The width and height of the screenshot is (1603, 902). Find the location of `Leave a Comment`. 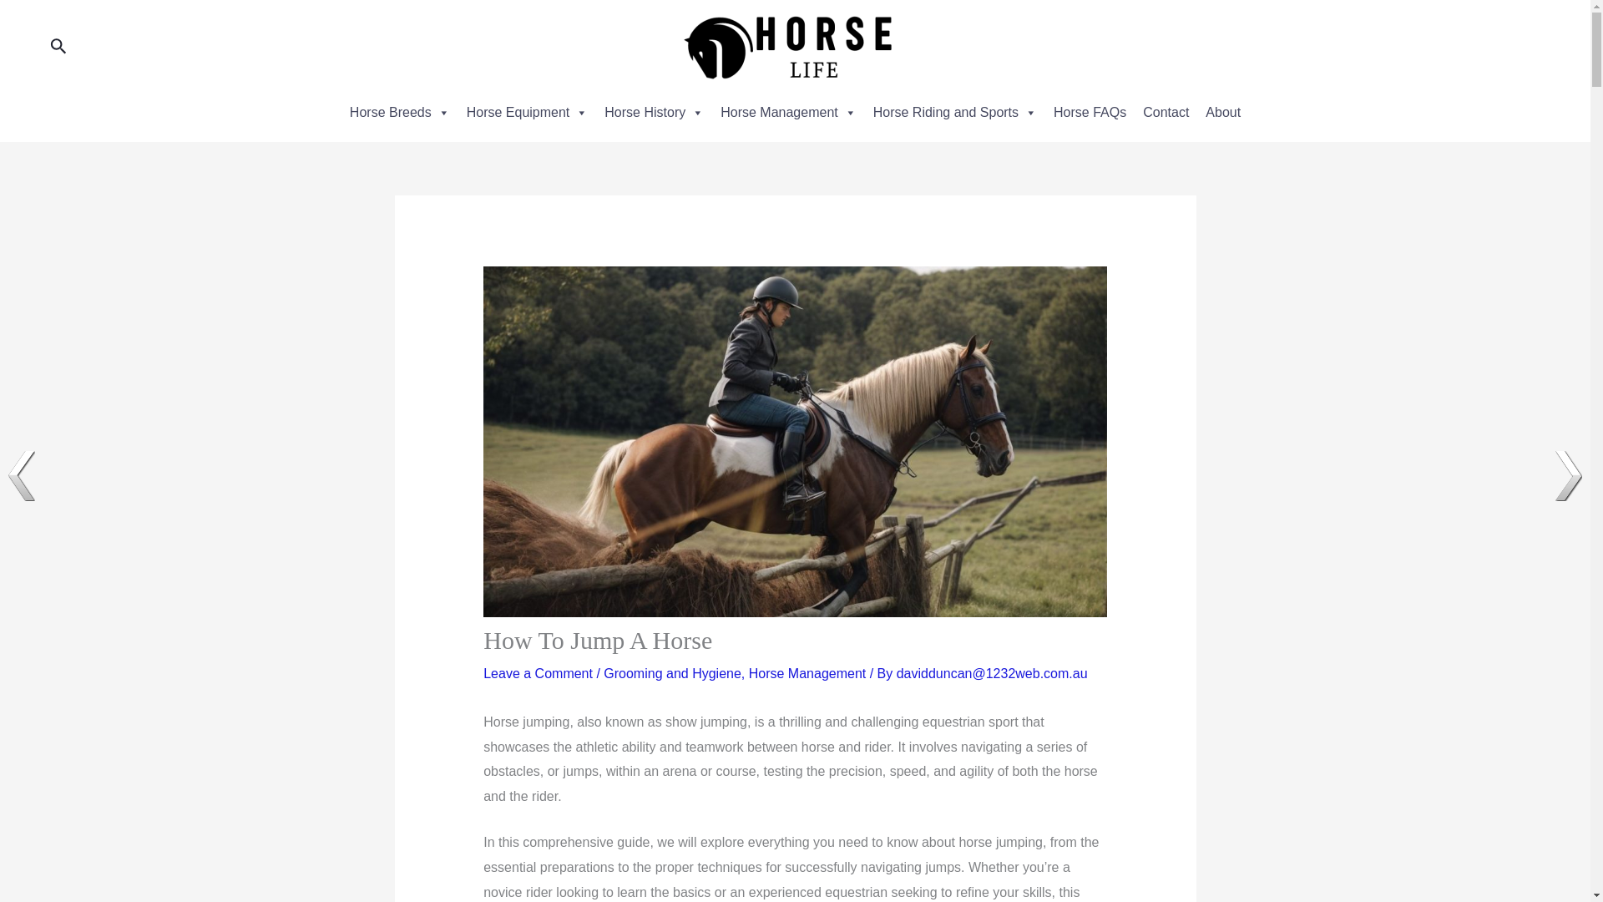

Leave a Comment is located at coordinates (538, 673).